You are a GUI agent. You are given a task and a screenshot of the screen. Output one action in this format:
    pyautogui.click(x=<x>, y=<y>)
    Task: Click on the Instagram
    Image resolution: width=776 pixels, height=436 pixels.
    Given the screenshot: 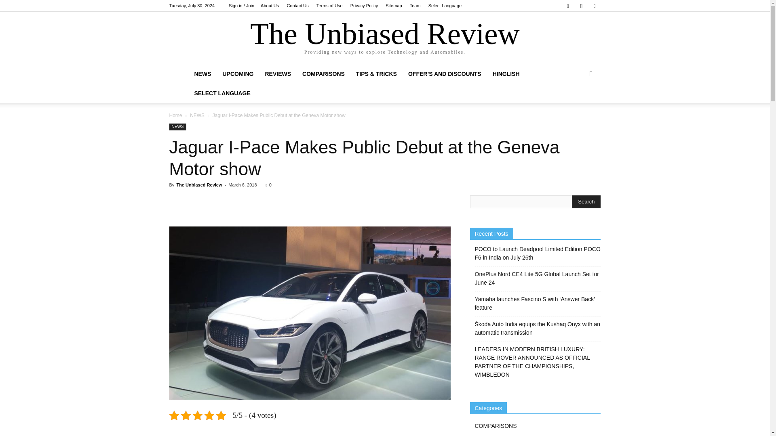 What is the action you would take?
    pyautogui.click(x=581, y=6)
    